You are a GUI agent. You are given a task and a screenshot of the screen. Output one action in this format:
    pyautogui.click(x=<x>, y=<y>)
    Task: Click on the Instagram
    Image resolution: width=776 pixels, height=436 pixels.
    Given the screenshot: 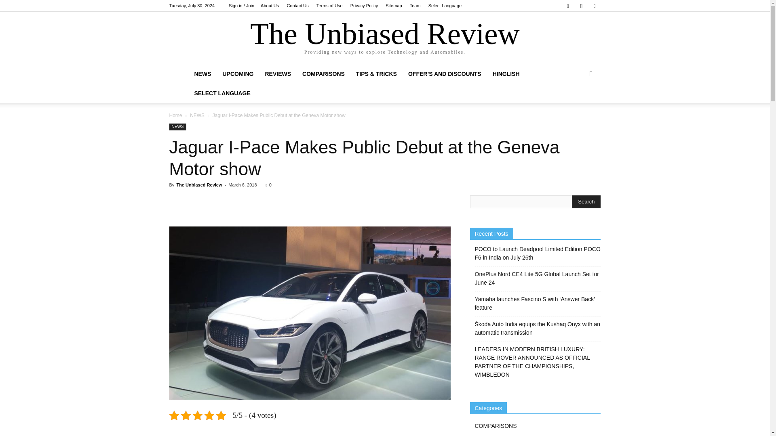 What is the action you would take?
    pyautogui.click(x=581, y=6)
    